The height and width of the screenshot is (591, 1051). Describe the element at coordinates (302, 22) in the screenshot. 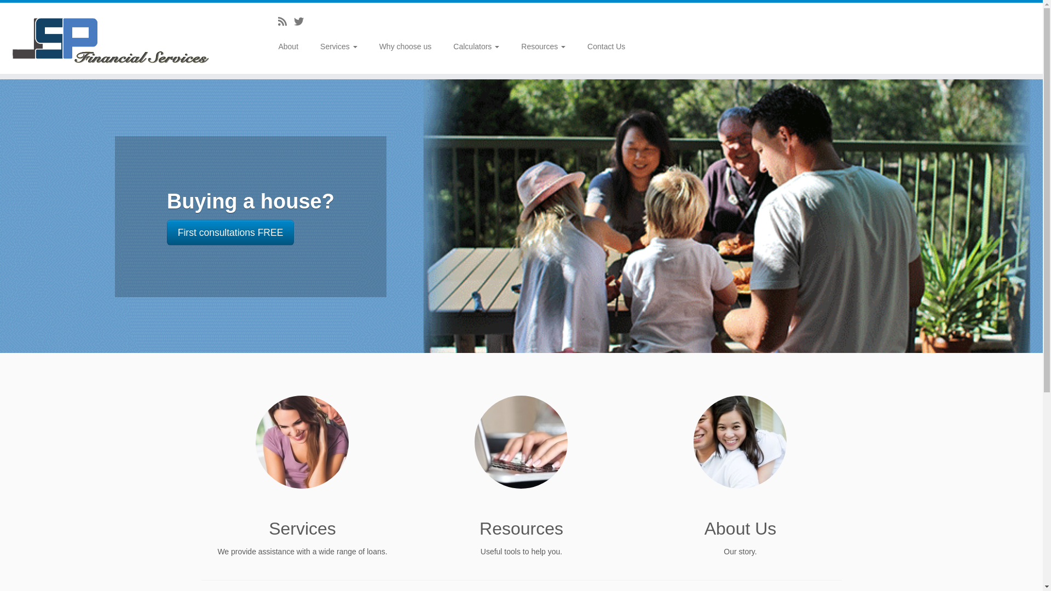

I see `Follow me on Twitter` at that location.